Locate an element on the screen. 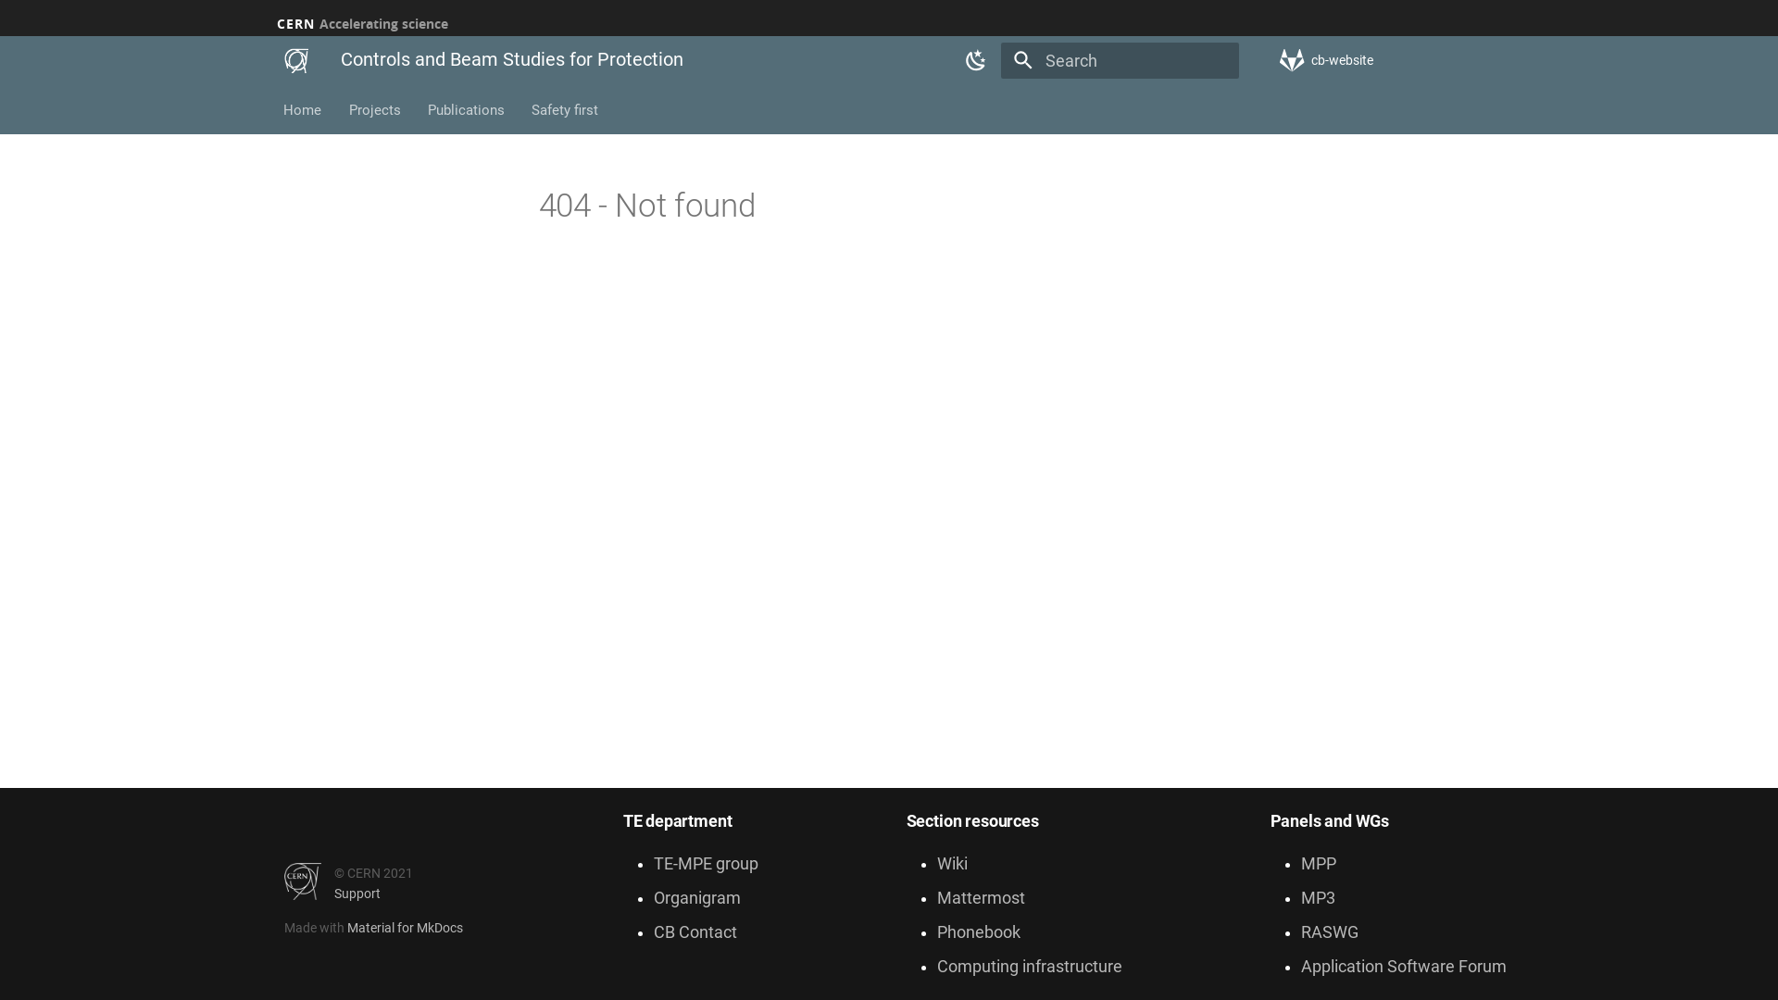 The height and width of the screenshot is (1000, 1778). MPP is located at coordinates (1319, 864).